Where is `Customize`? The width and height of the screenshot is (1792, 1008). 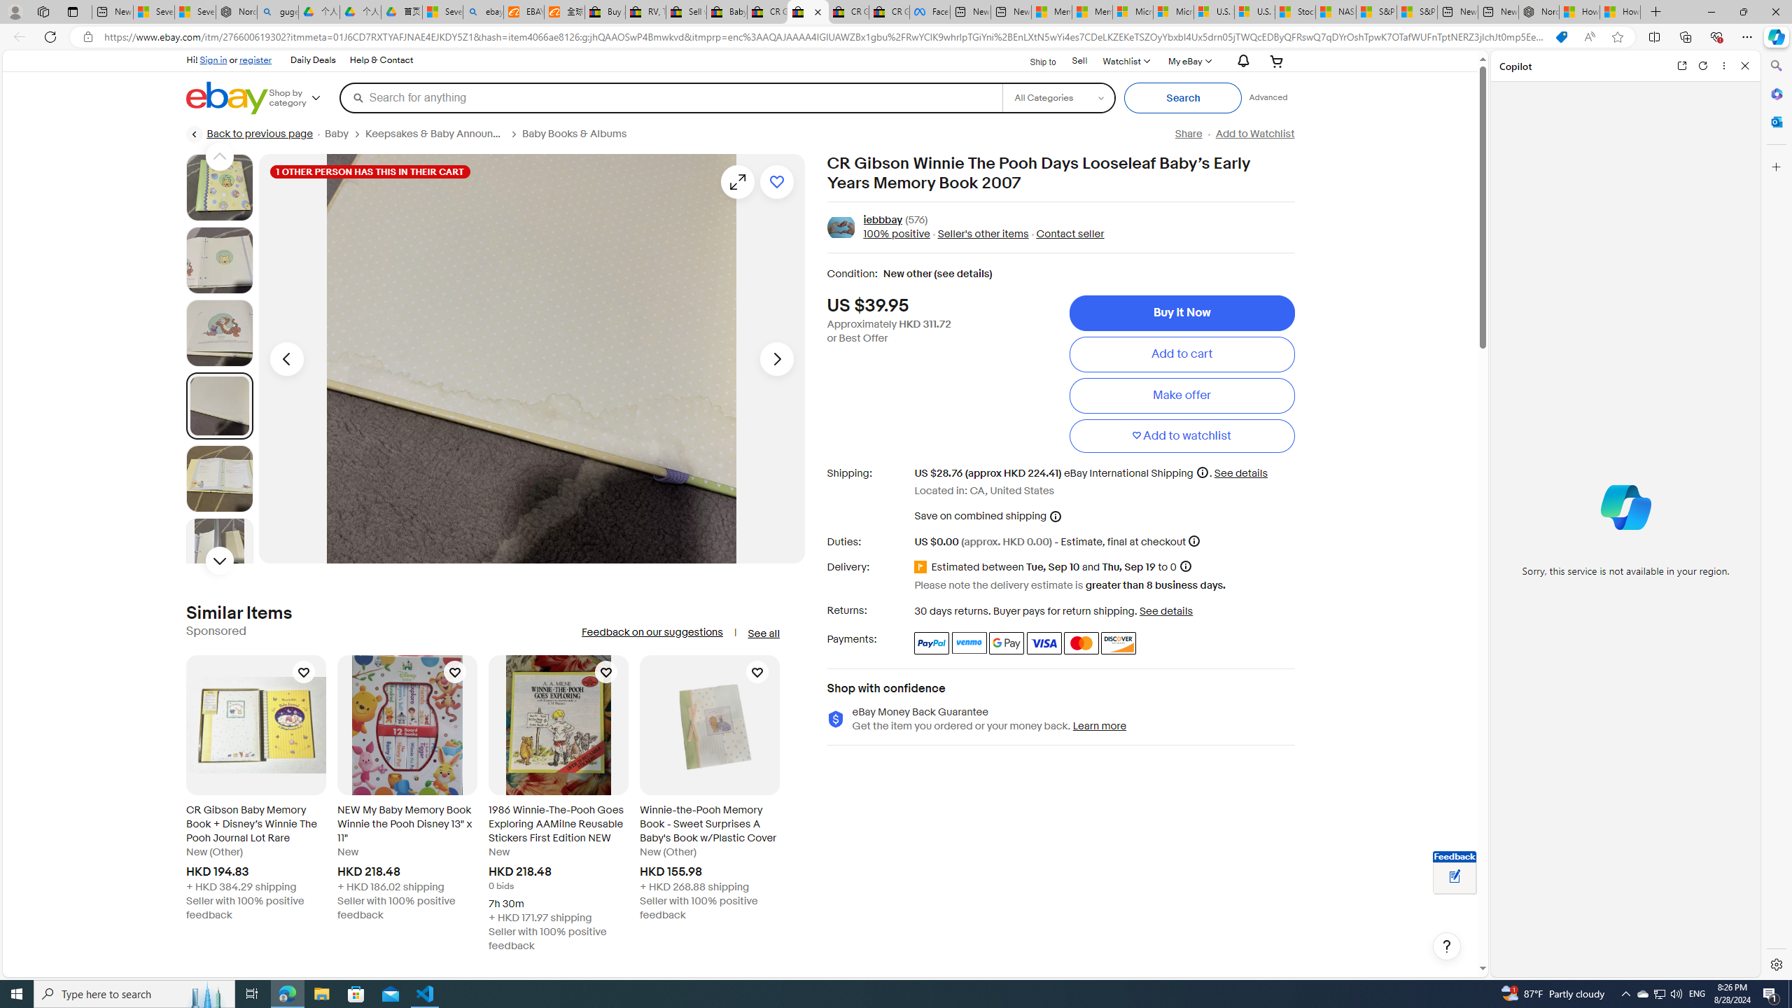 Customize is located at coordinates (1775, 167).